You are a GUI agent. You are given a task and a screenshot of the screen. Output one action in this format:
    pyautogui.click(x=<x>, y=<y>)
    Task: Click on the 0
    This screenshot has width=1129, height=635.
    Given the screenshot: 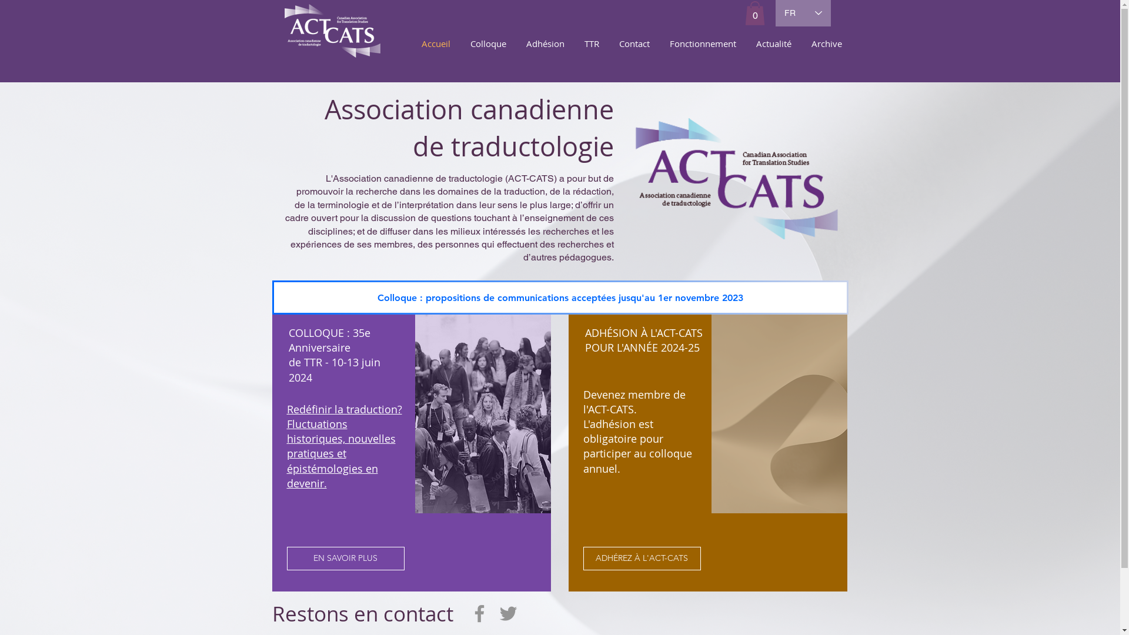 What is the action you would take?
    pyautogui.click(x=754, y=13)
    